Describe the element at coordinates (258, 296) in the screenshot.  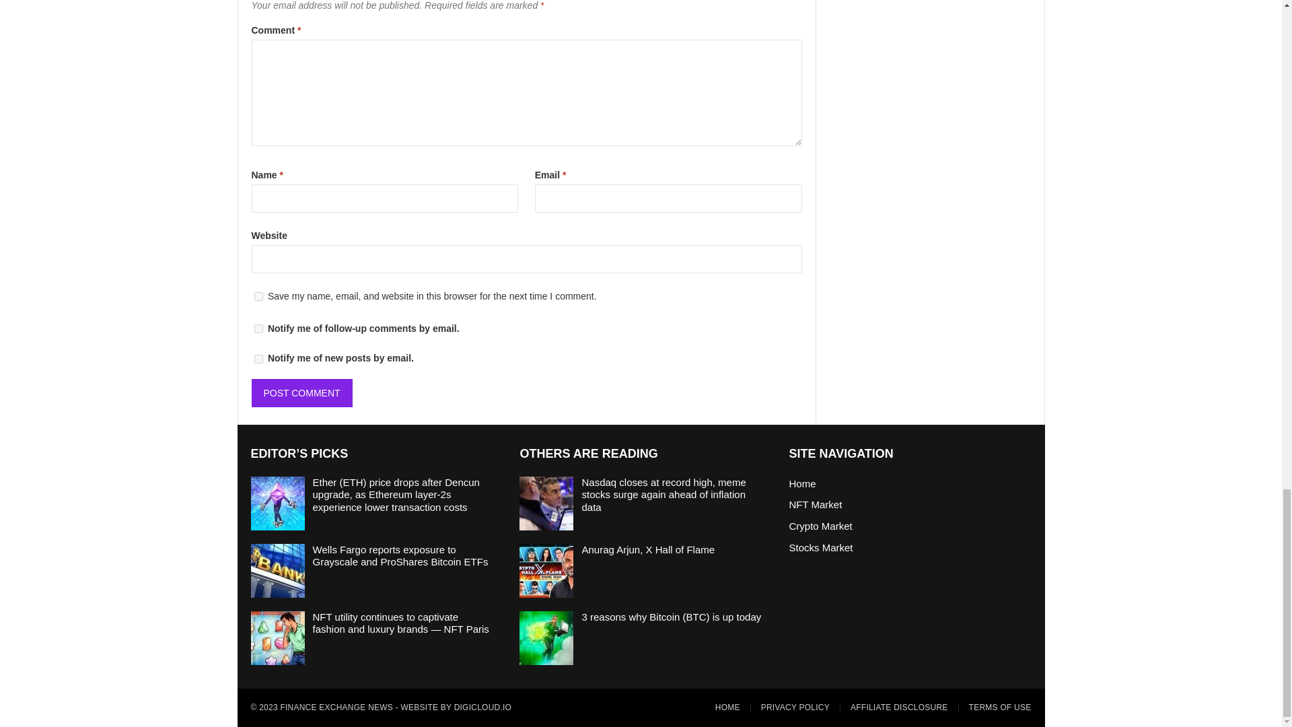
I see `yes` at that location.